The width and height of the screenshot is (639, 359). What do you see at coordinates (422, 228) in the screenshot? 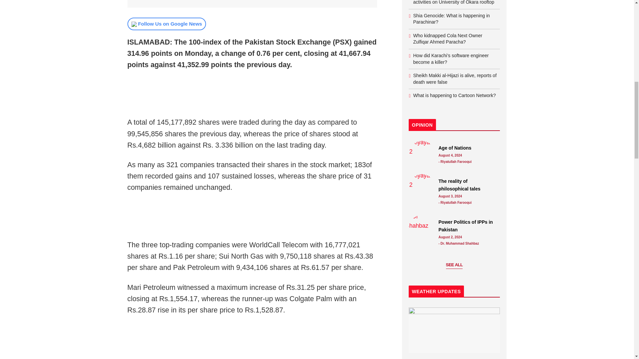
I see `Power Politics of IPPs in Pakistan` at bounding box center [422, 228].